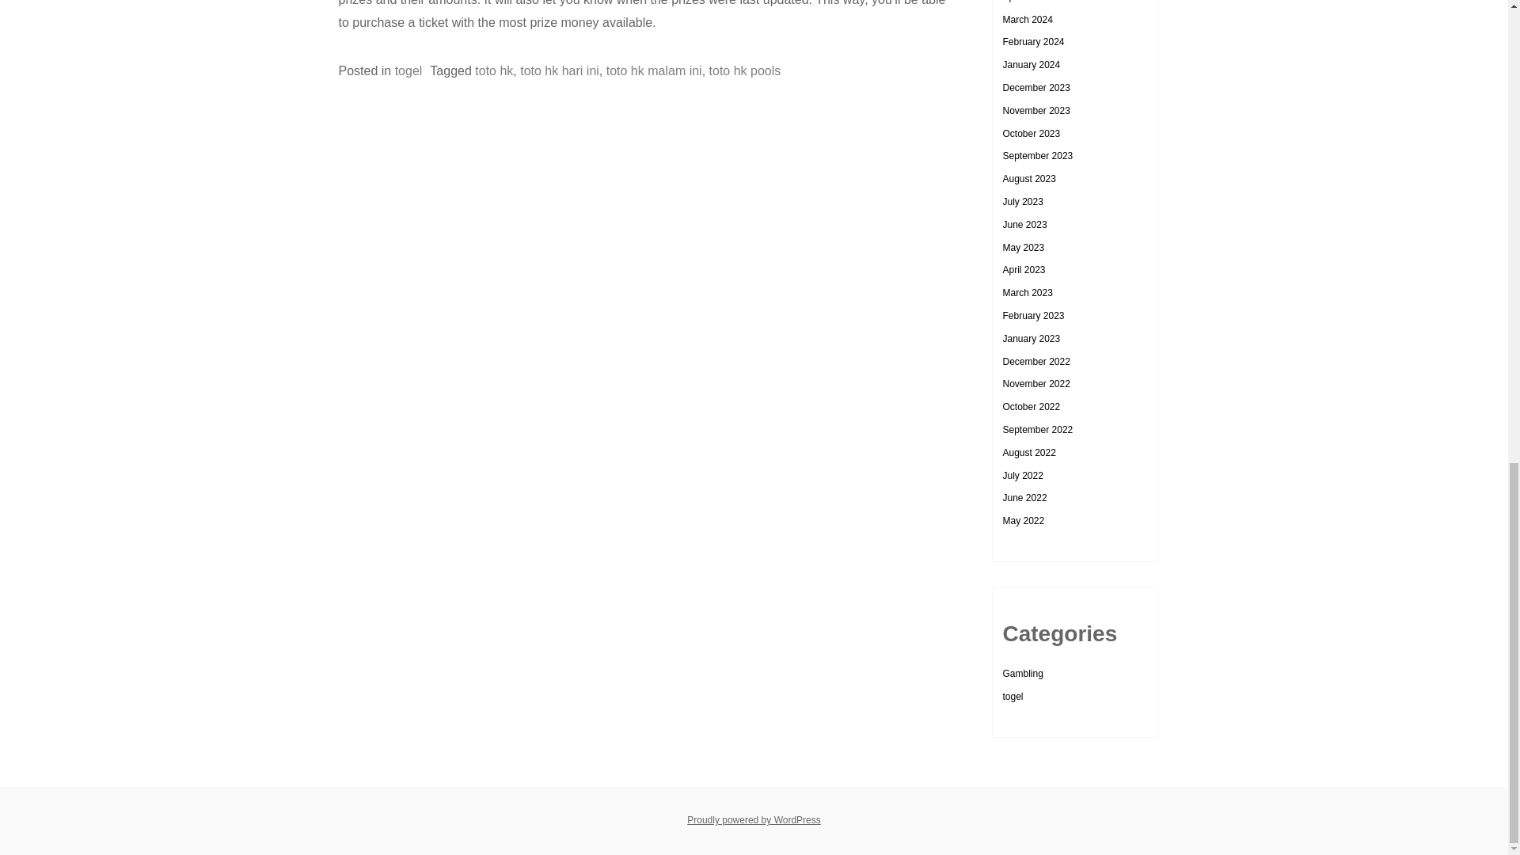  Describe the element at coordinates (1032, 42) in the screenshot. I see `February 2024` at that location.